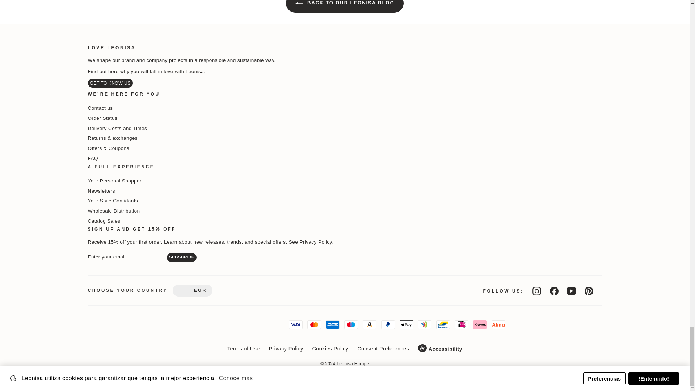 The image size is (695, 391). Describe the element at coordinates (388, 324) in the screenshot. I see `PayPal` at that location.